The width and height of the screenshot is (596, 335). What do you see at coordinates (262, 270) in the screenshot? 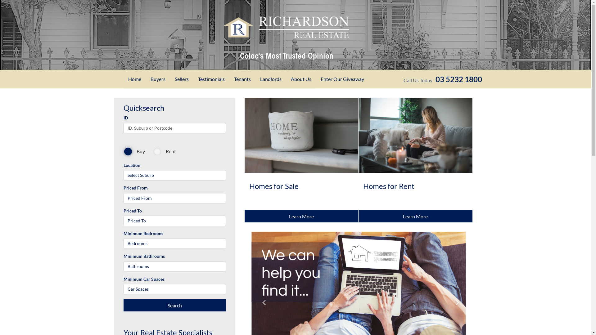
I see `Previous` at bounding box center [262, 270].